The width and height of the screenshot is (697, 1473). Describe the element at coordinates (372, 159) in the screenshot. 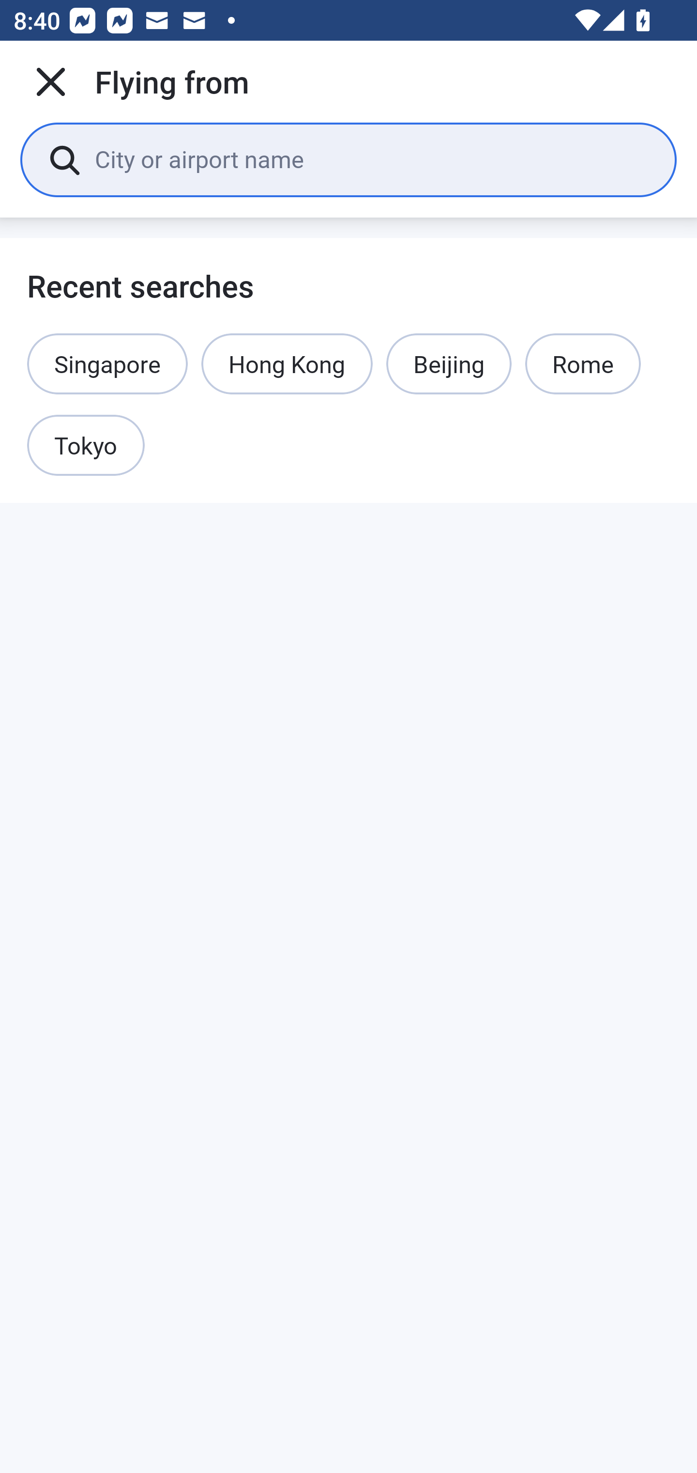

I see `City or airport name` at that location.